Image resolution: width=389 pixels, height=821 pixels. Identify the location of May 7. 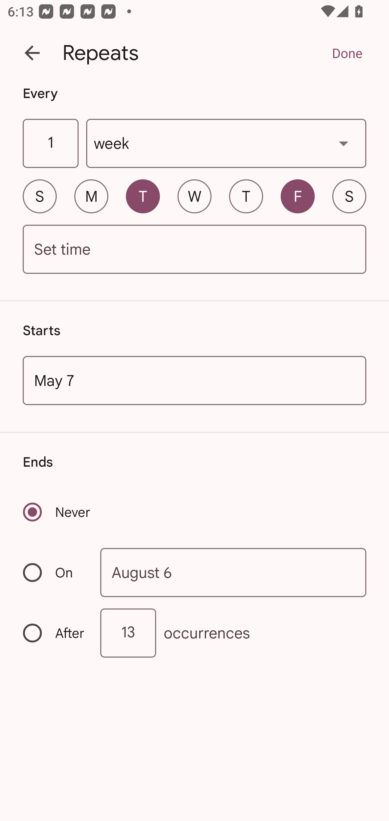
(194, 380).